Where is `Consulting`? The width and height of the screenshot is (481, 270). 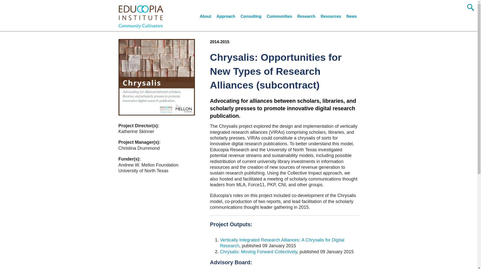
Consulting is located at coordinates (251, 17).